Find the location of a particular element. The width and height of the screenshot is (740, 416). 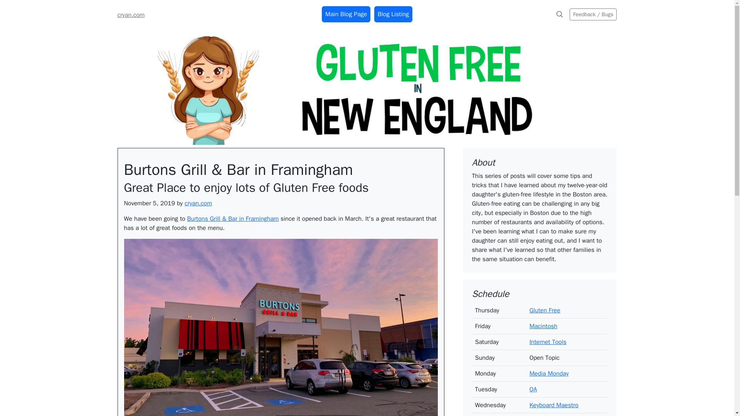

Media Monday is located at coordinates (549, 374).